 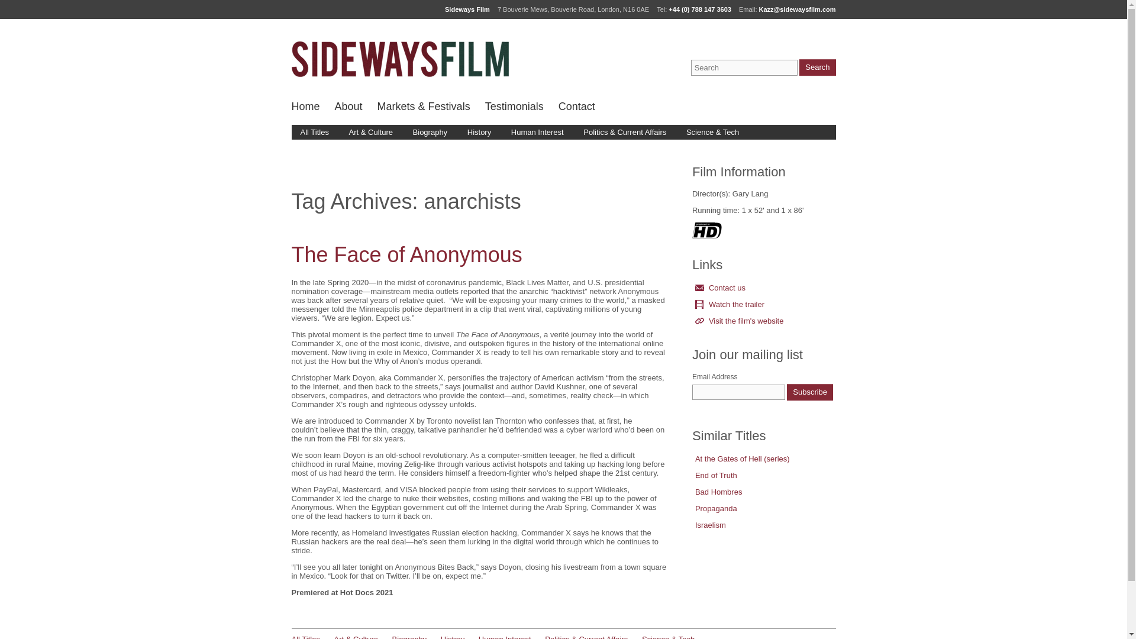 What do you see at coordinates (479, 132) in the screenshot?
I see `History` at bounding box center [479, 132].